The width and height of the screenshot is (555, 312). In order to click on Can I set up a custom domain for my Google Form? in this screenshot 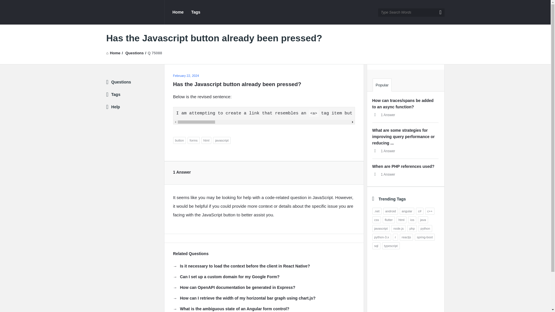, I will do `click(226, 277)`.